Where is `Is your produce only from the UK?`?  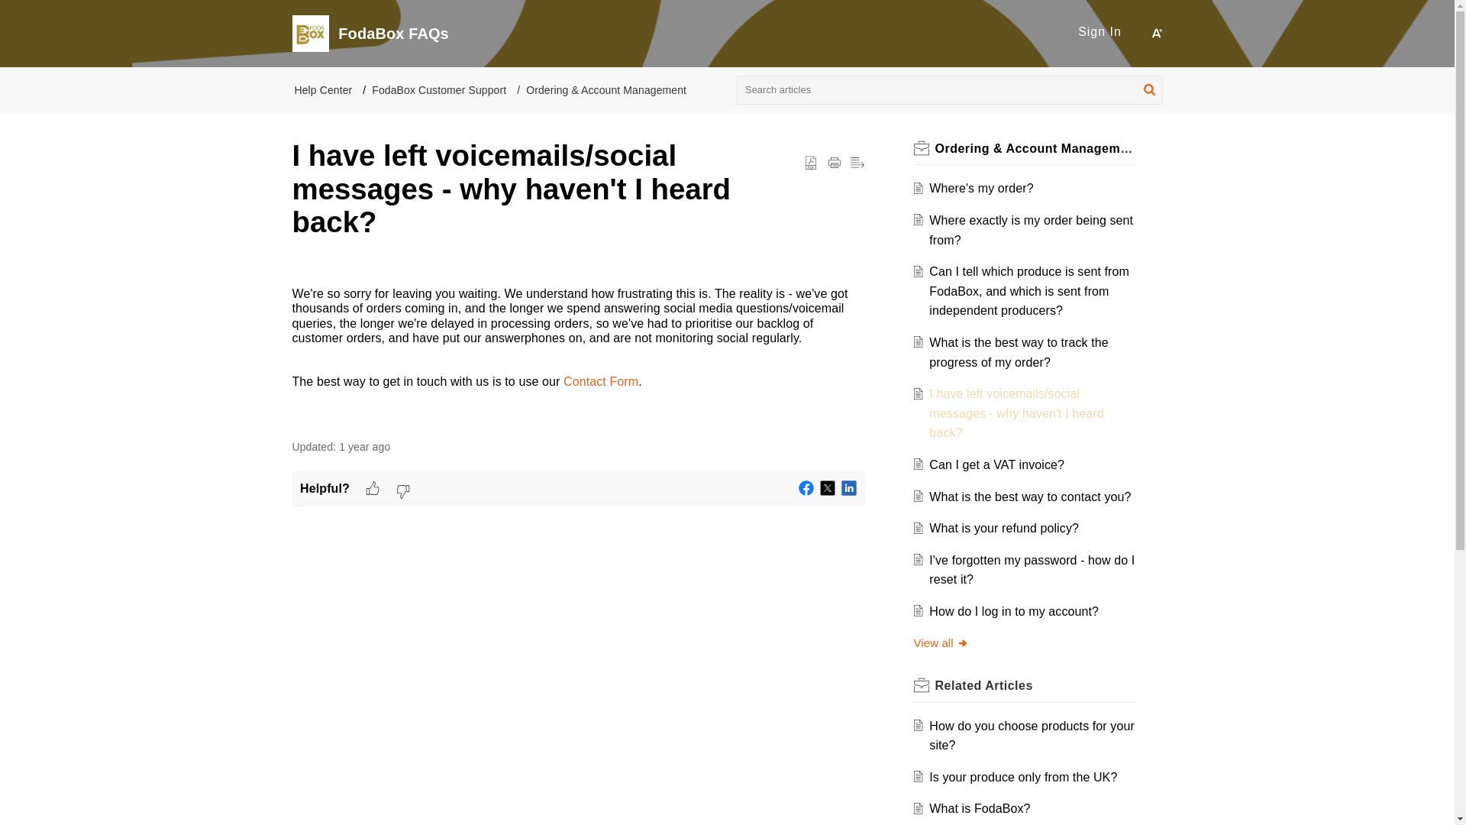 Is your produce only from the UK? is located at coordinates (1023, 777).